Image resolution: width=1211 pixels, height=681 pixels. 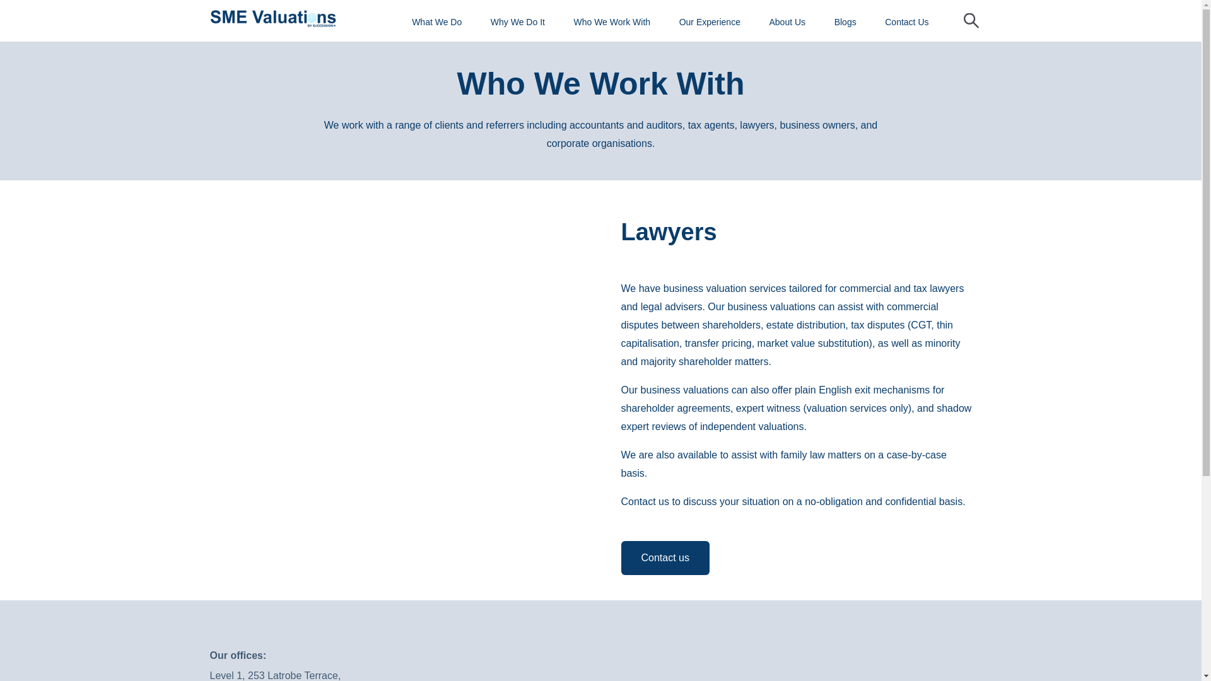 I want to click on Why We Do It, so click(x=119, y=19).